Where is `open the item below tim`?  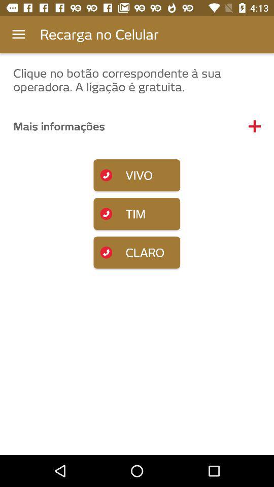 open the item below tim is located at coordinates (137, 253).